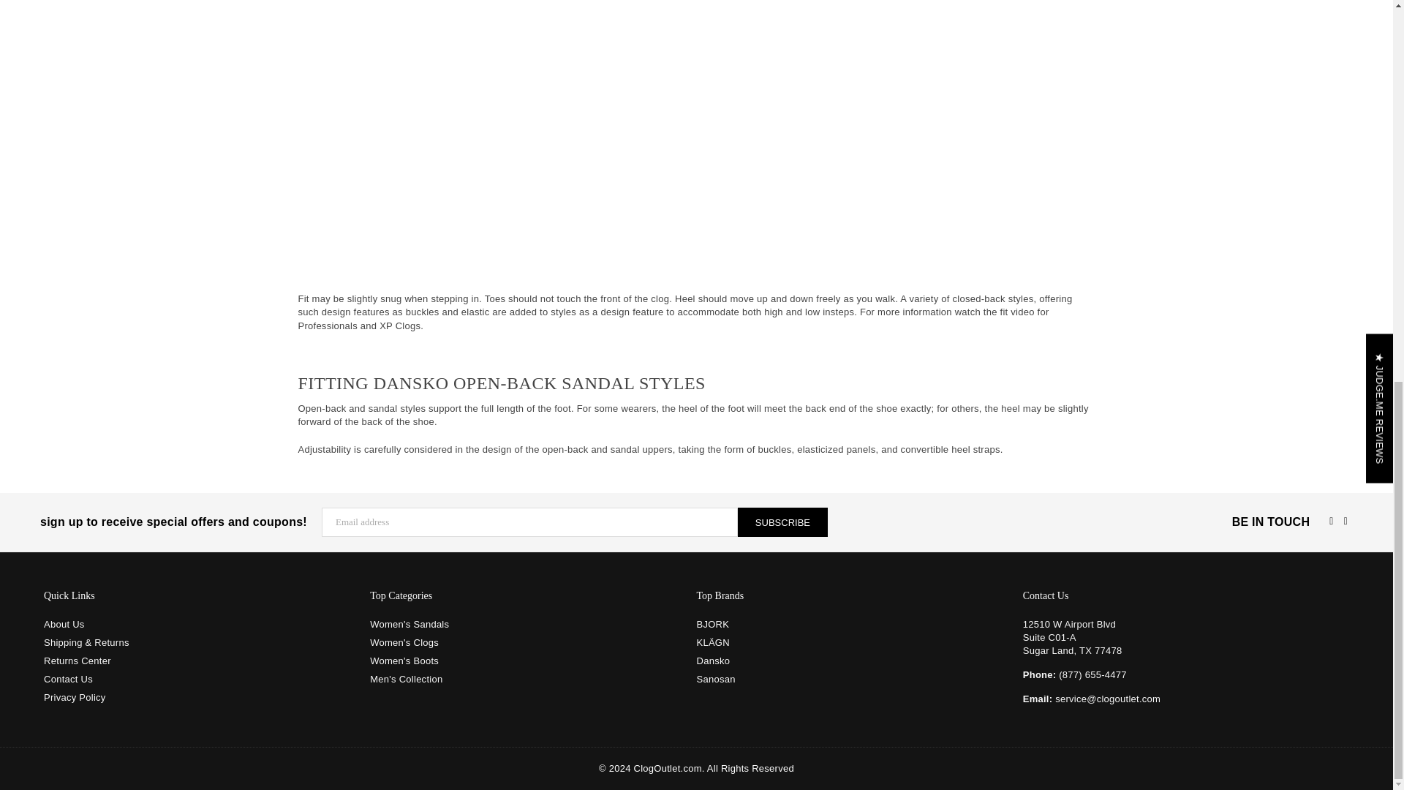  Describe the element at coordinates (1331, 521) in the screenshot. I see `ClogOutlet.com on Facebook` at that location.